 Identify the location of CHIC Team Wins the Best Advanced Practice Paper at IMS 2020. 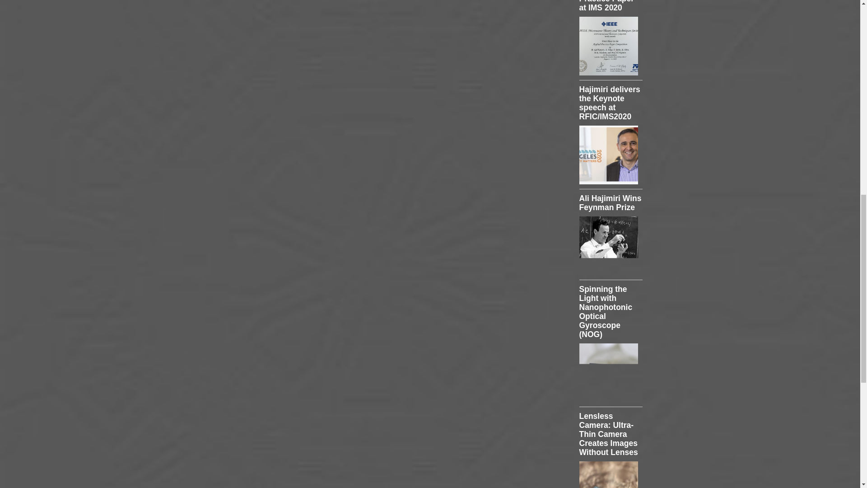
(608, 46).